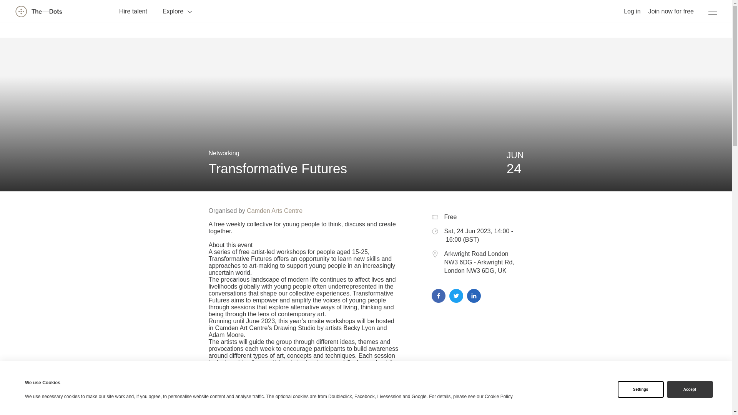 Image resolution: width=738 pixels, height=415 pixels. Describe the element at coordinates (632, 11) in the screenshot. I see `Log in` at that location.